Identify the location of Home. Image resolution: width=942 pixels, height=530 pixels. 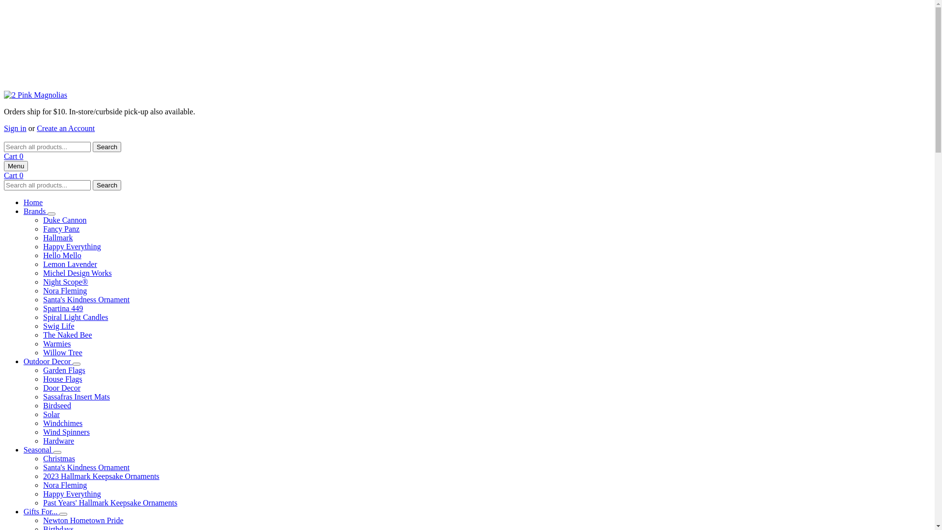
(33, 202).